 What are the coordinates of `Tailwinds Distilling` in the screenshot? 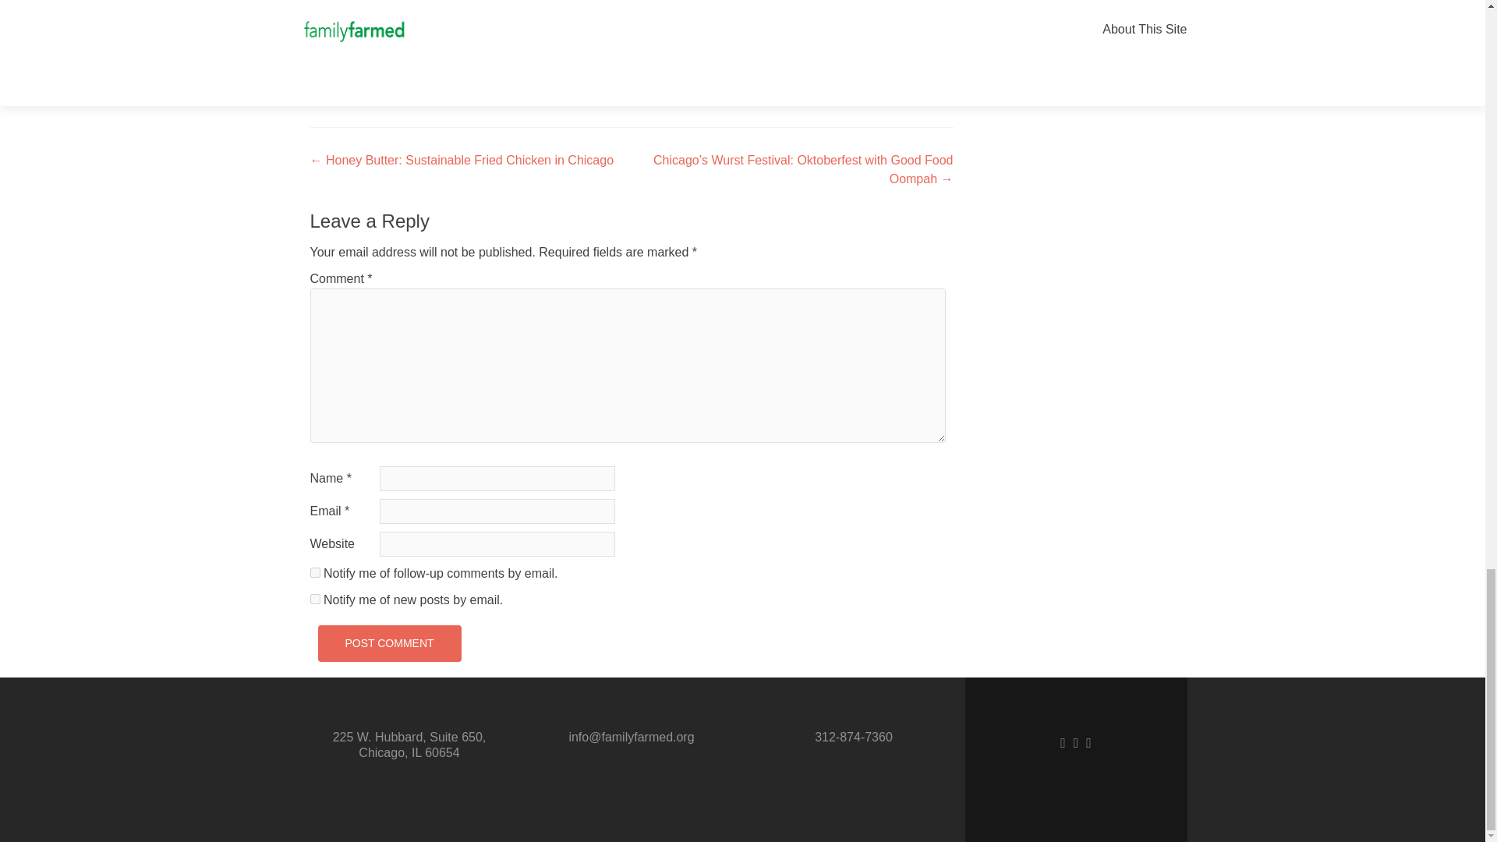 It's located at (519, 94).